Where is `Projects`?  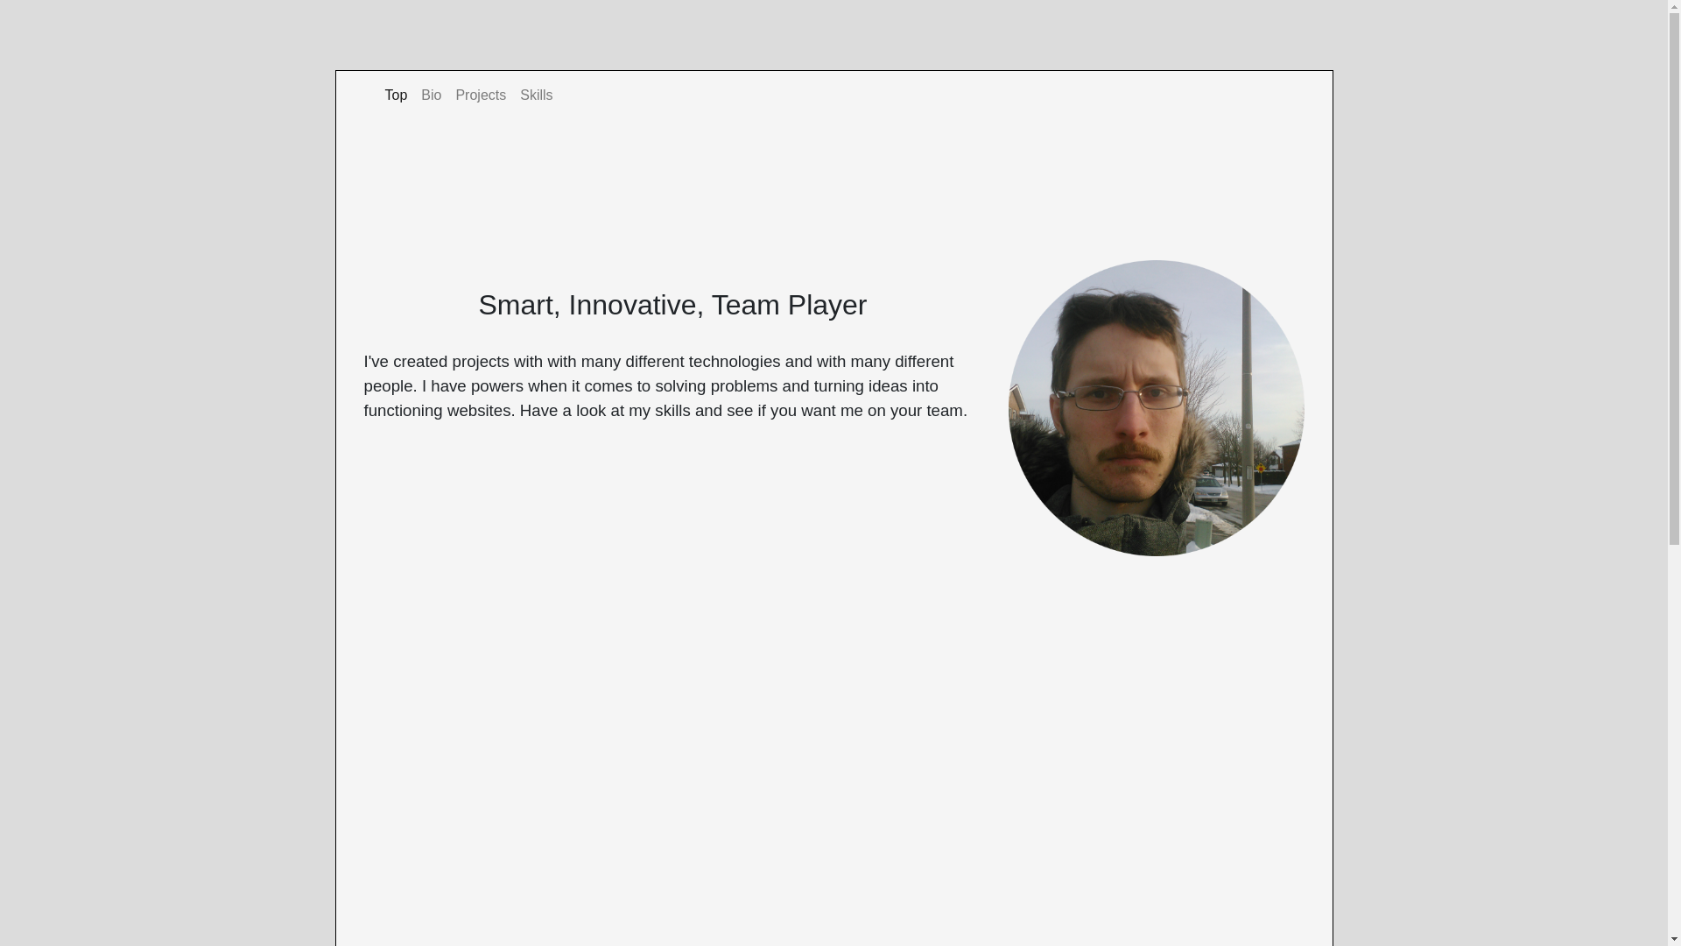 Projects is located at coordinates (481, 95).